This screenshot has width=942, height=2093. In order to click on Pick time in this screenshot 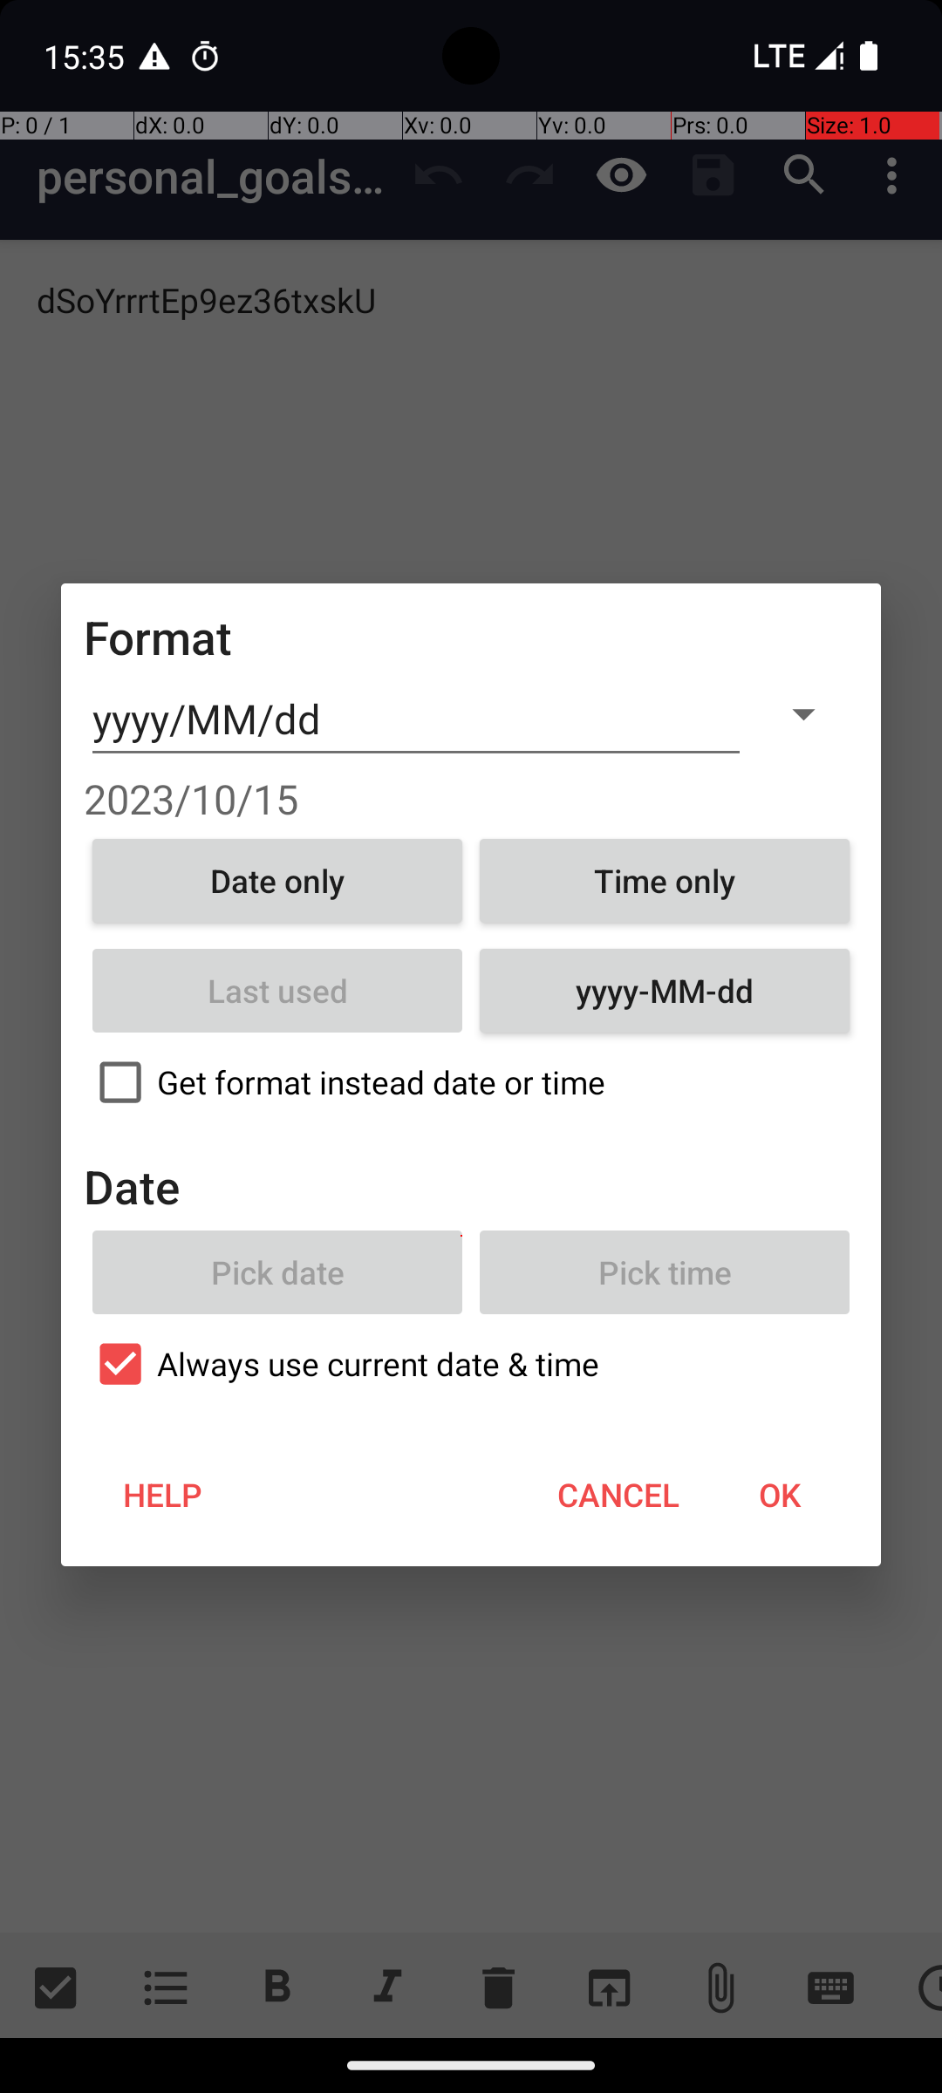, I will do `click(665, 1272)`.